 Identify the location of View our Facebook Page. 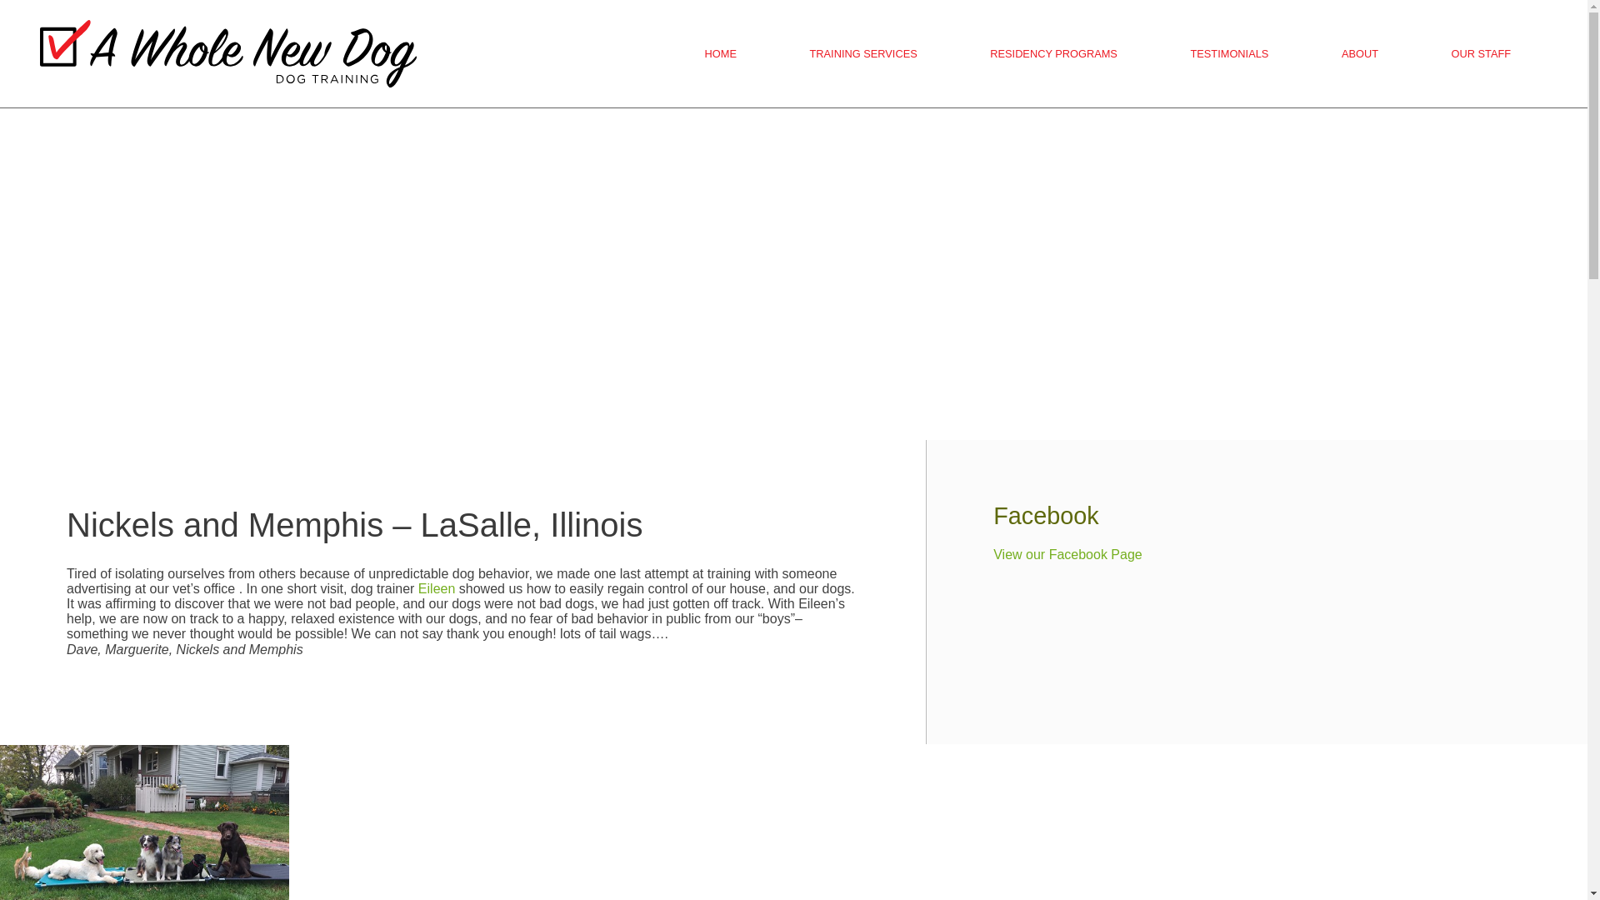
(1067, 553).